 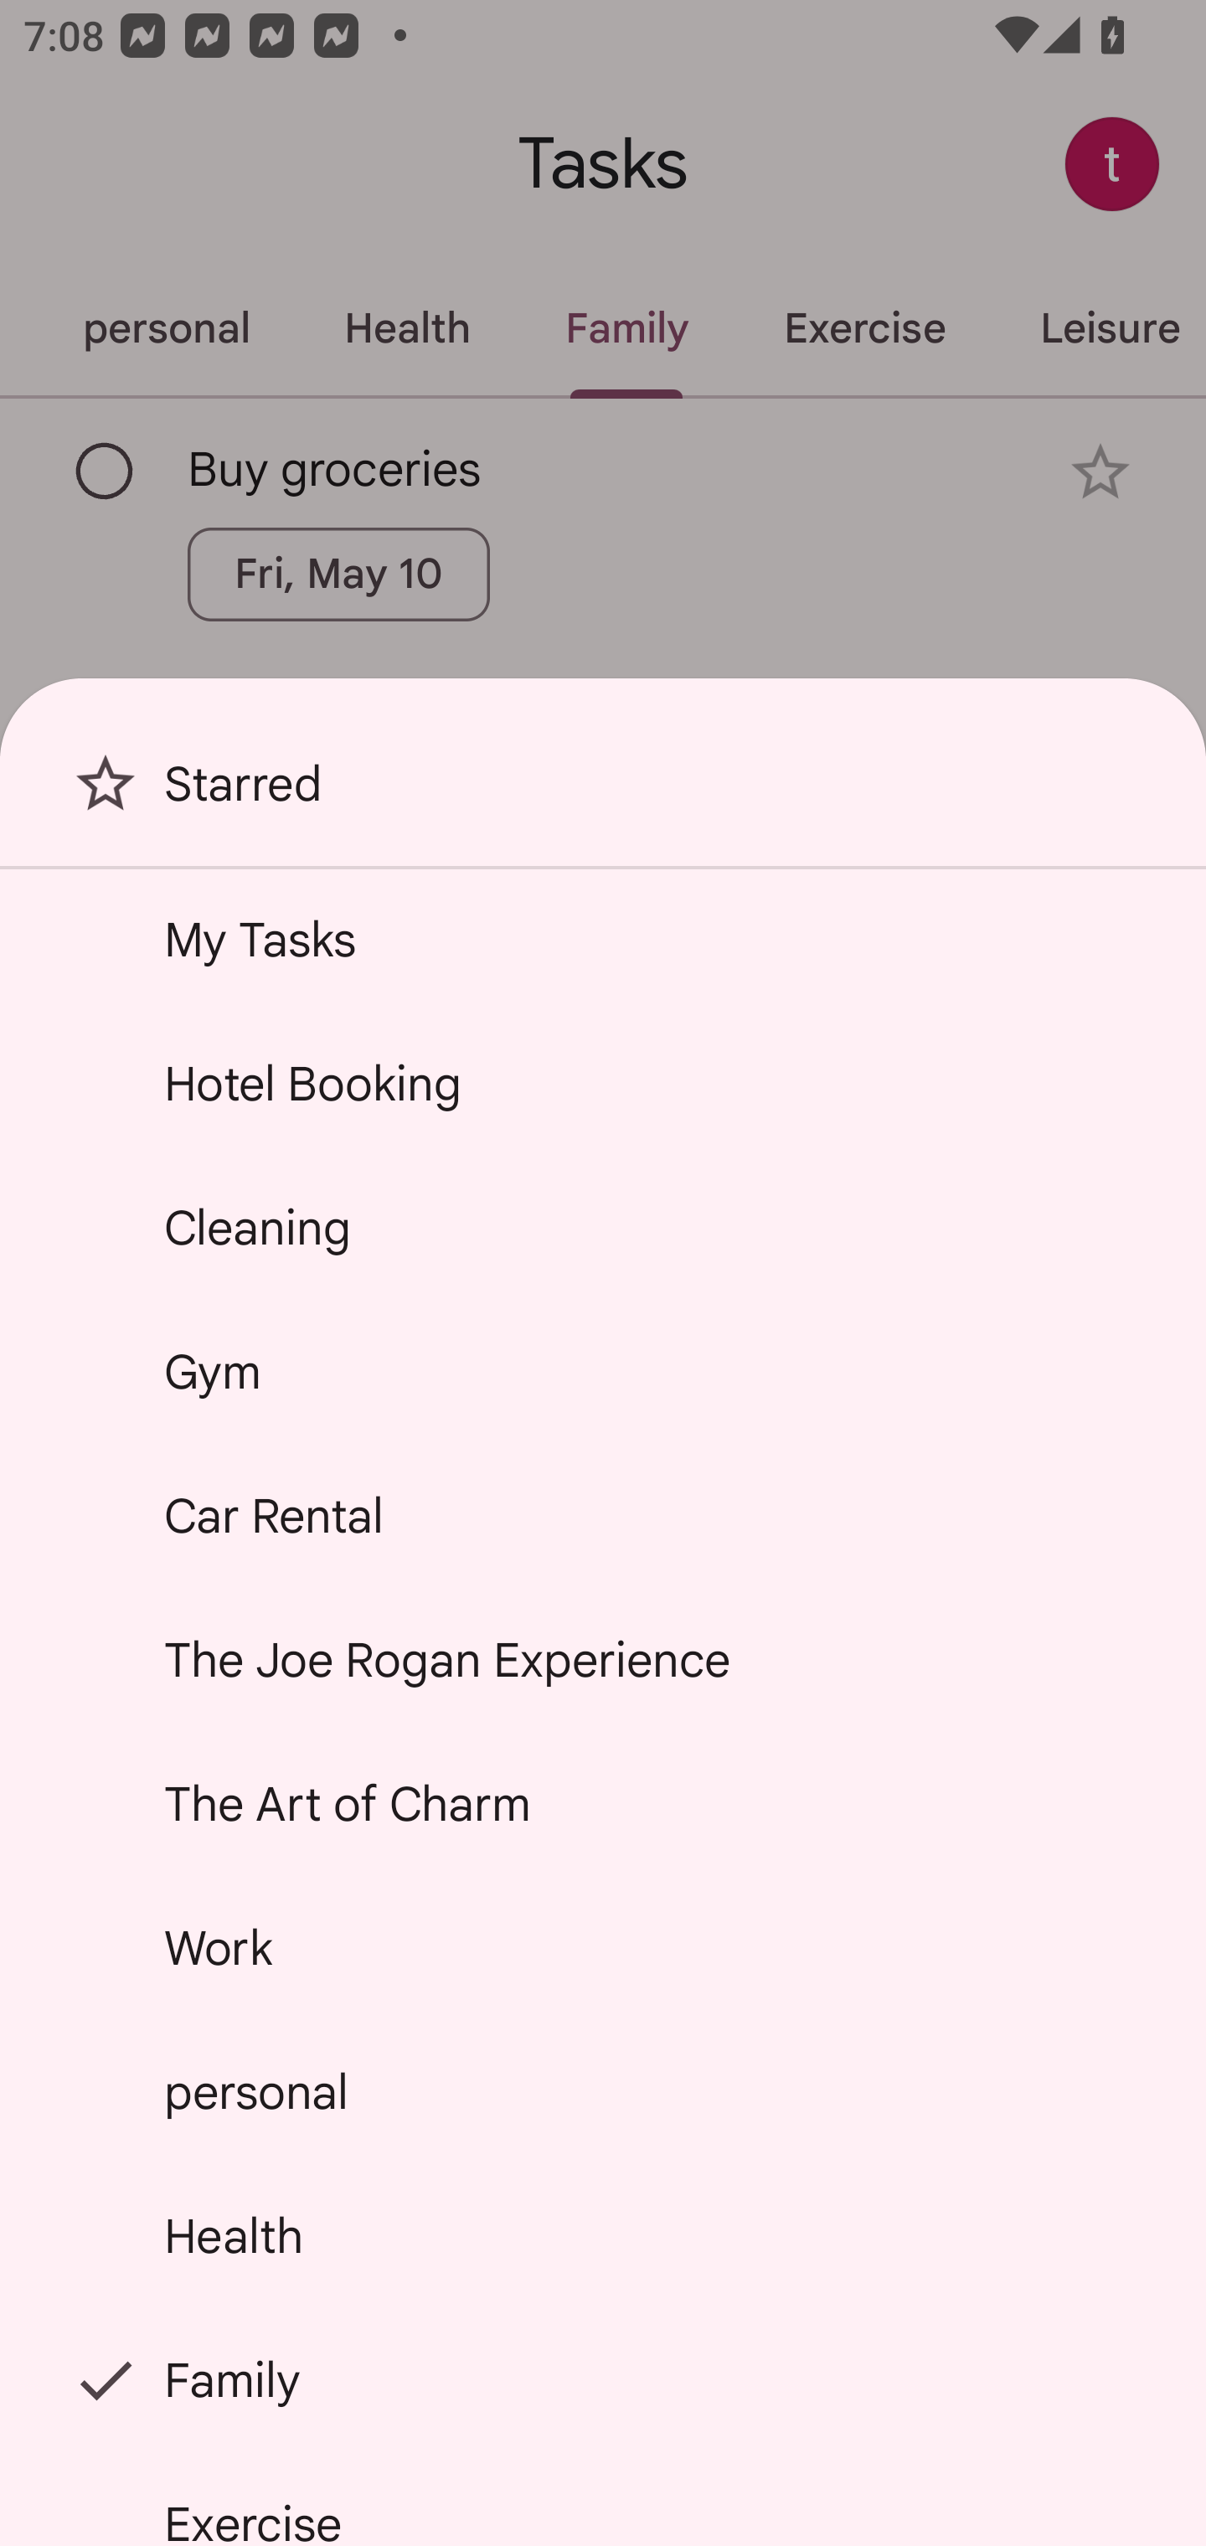 I want to click on Health, so click(x=603, y=2236).